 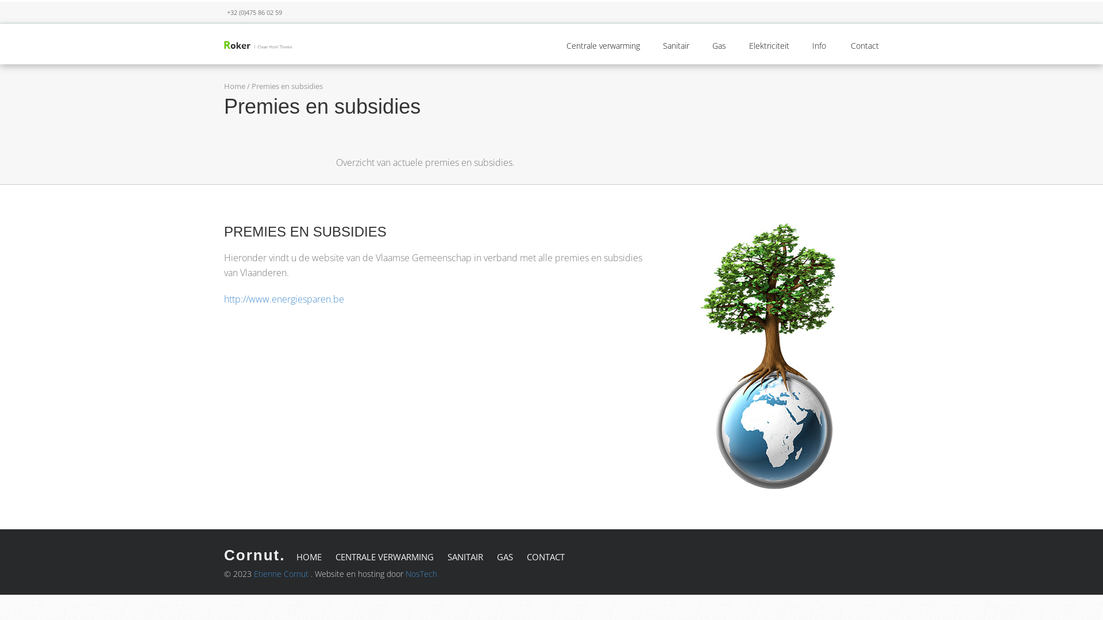 I want to click on Gas, so click(x=719, y=46).